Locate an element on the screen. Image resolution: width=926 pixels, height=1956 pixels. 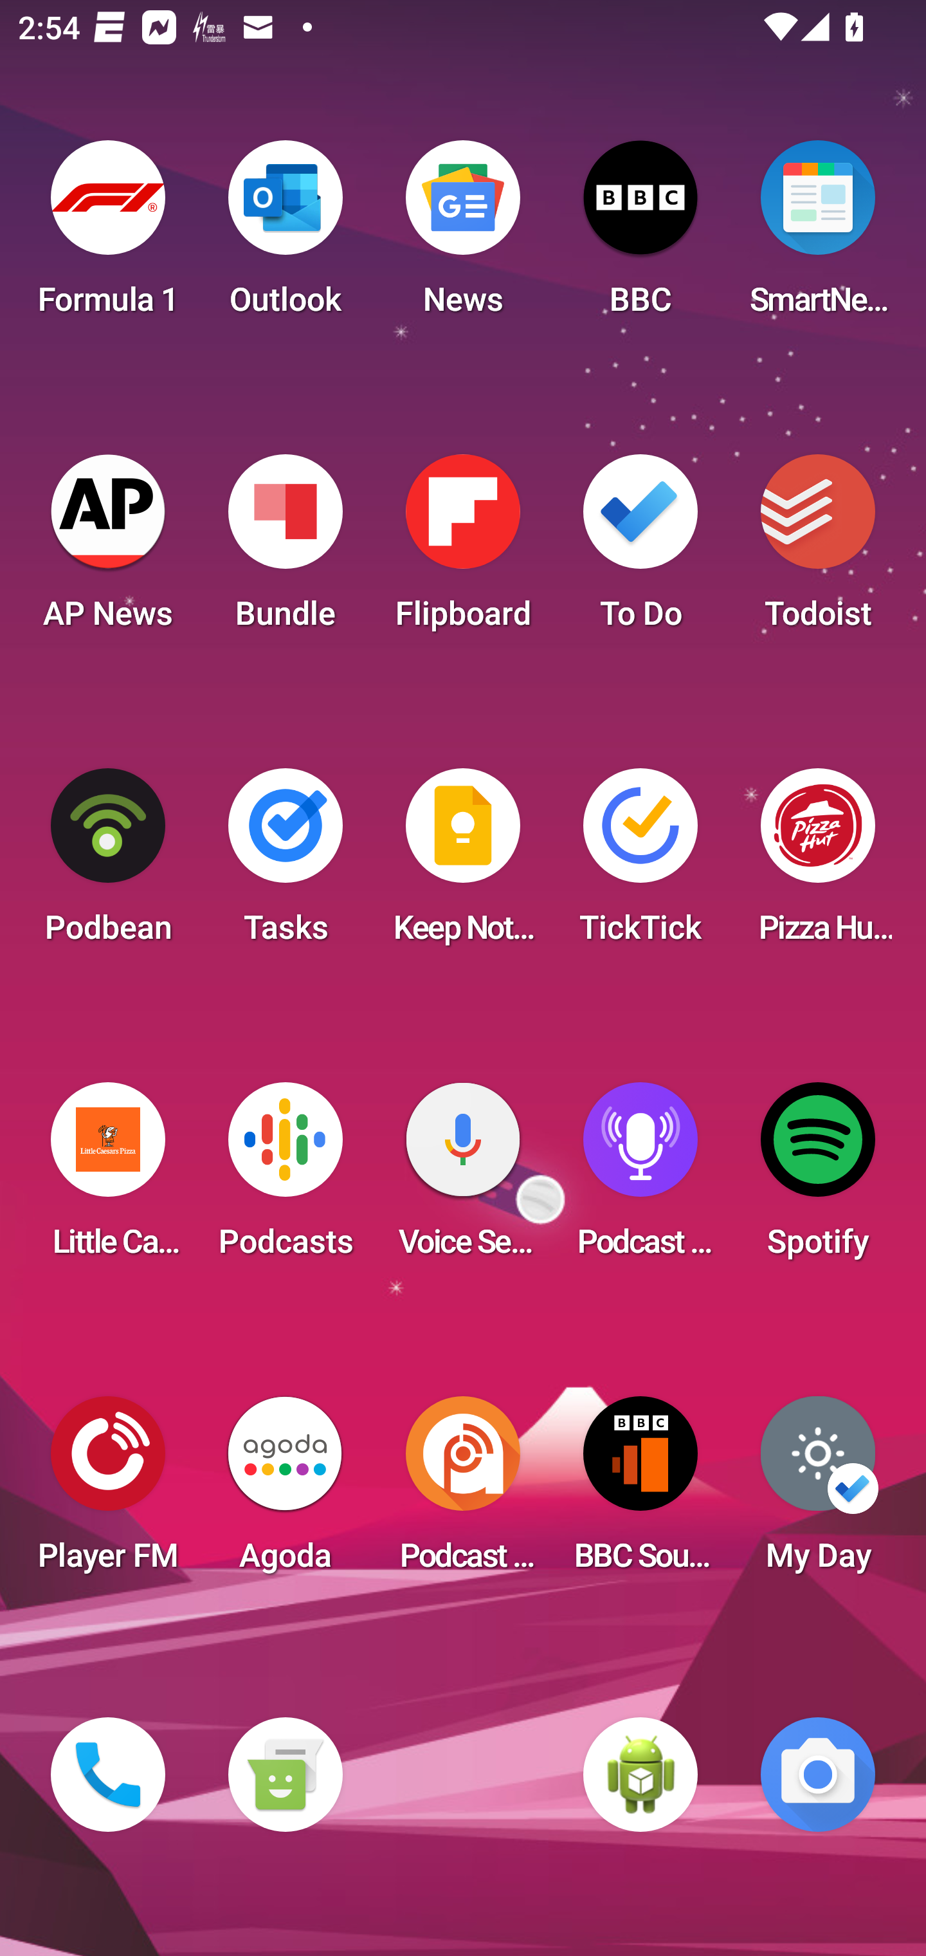
BBC Sounds is located at coordinates (640, 1491).